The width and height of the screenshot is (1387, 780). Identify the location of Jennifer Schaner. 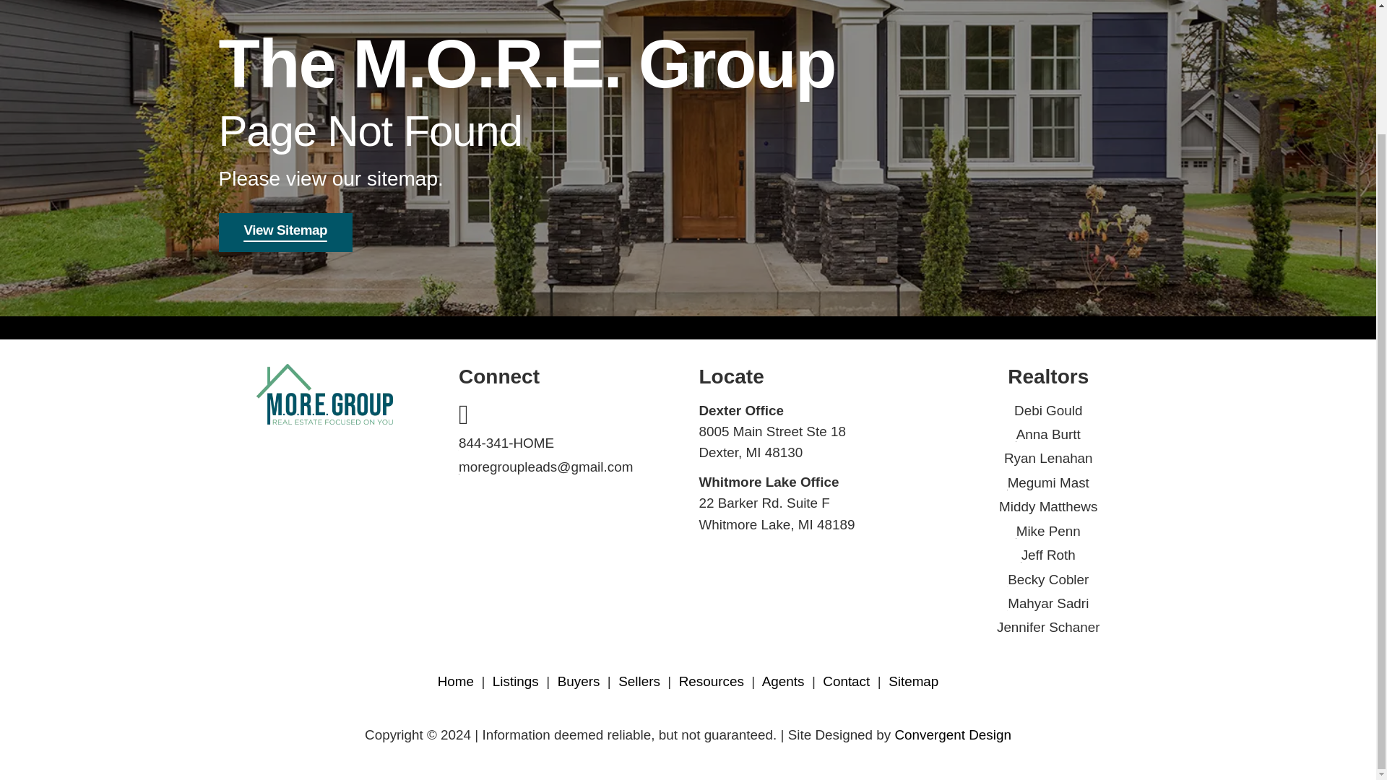
(1048, 627).